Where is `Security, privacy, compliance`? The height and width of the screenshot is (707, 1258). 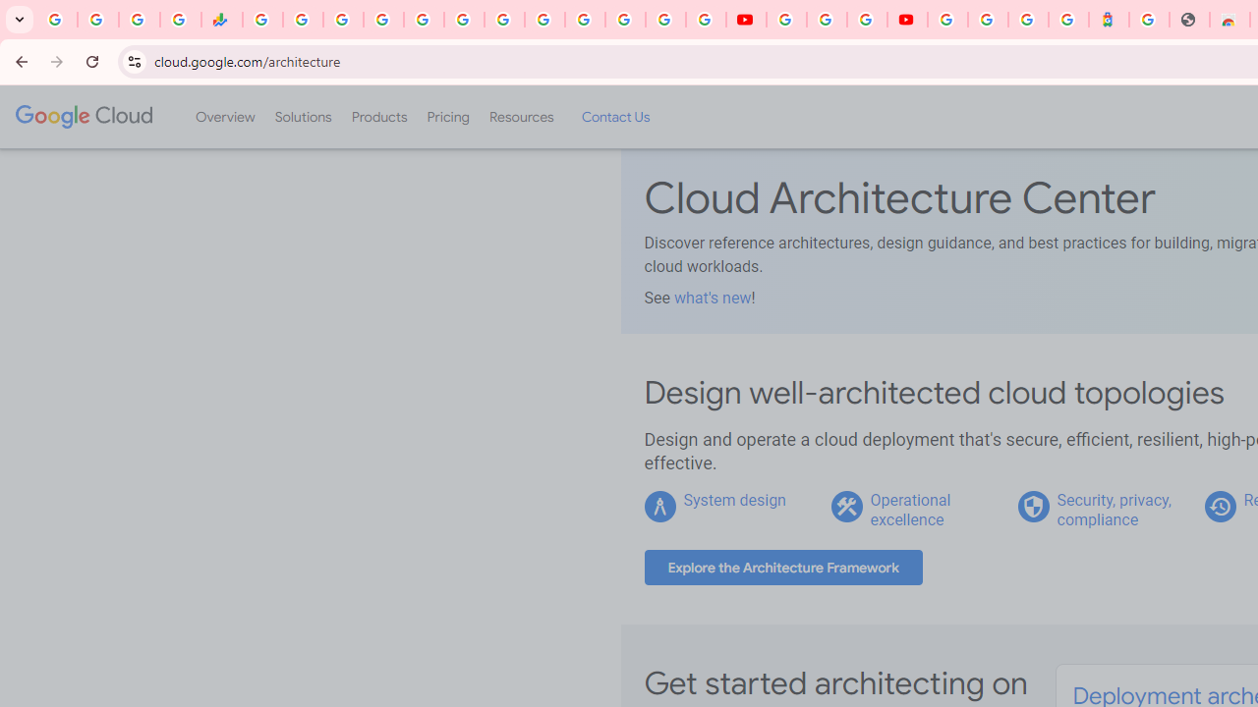
Security, privacy, compliance is located at coordinates (1114, 510).